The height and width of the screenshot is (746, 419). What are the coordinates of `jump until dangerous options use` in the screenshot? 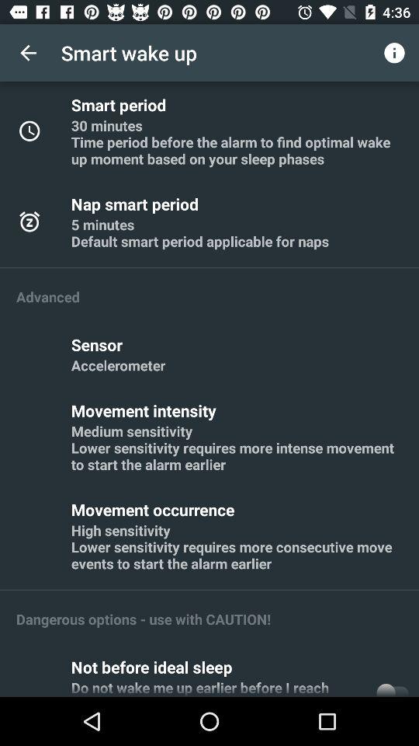 It's located at (144, 619).